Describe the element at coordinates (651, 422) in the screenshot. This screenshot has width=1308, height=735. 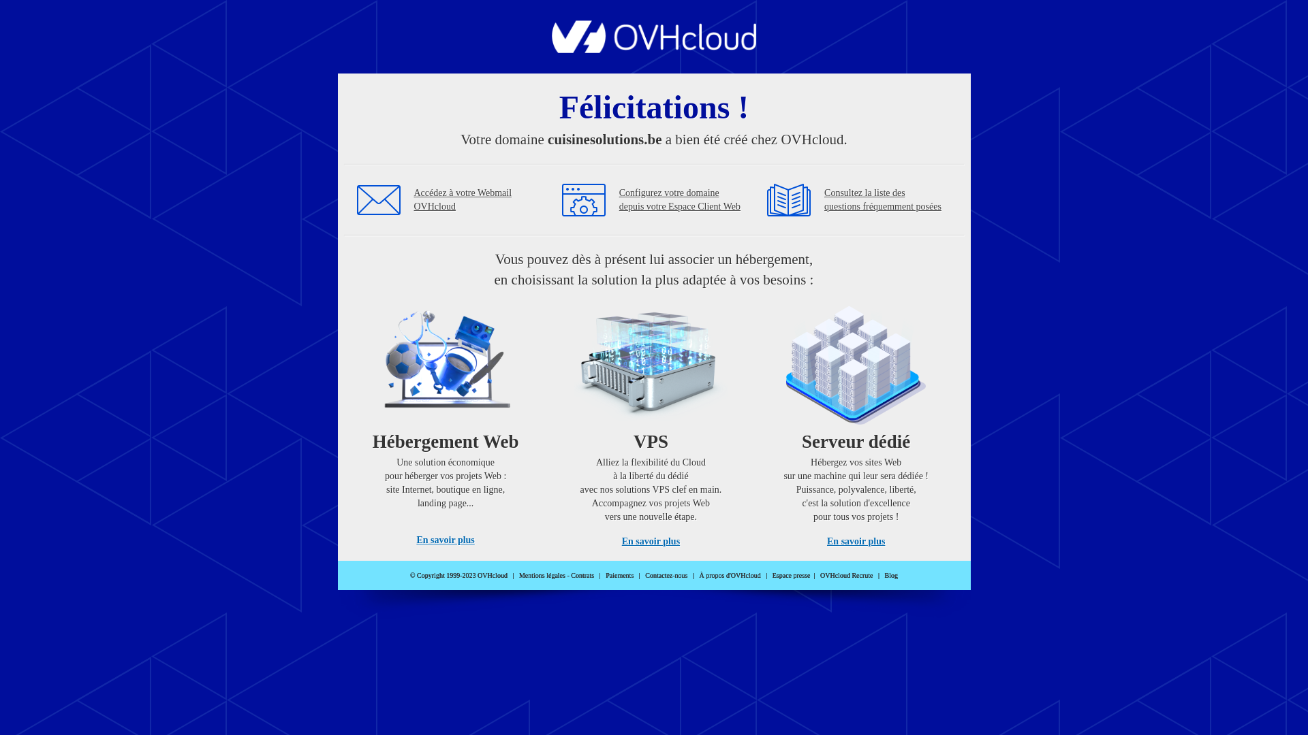
I see `VPS` at that location.